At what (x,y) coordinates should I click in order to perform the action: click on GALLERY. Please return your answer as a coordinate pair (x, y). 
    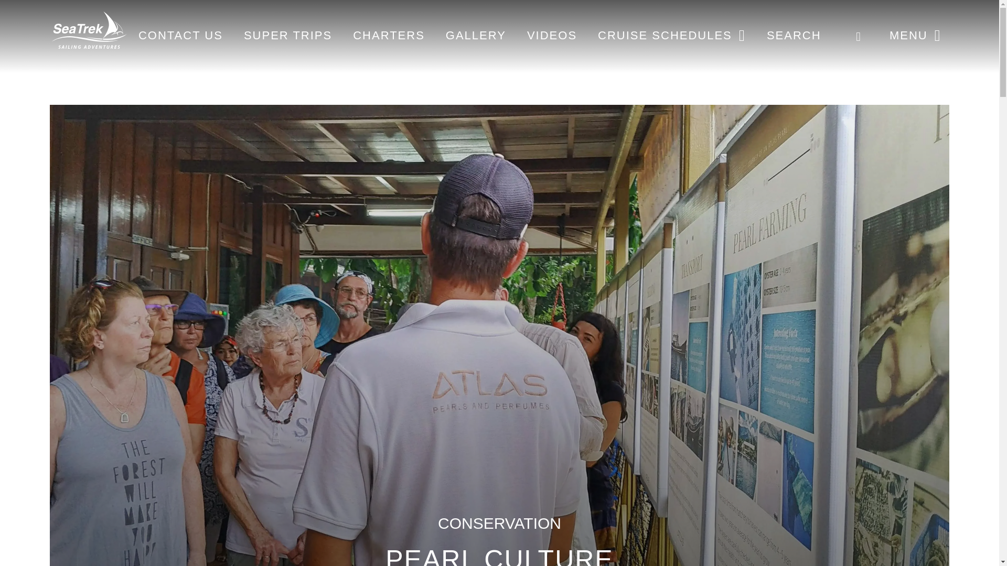
    Looking at the image, I should click on (476, 35).